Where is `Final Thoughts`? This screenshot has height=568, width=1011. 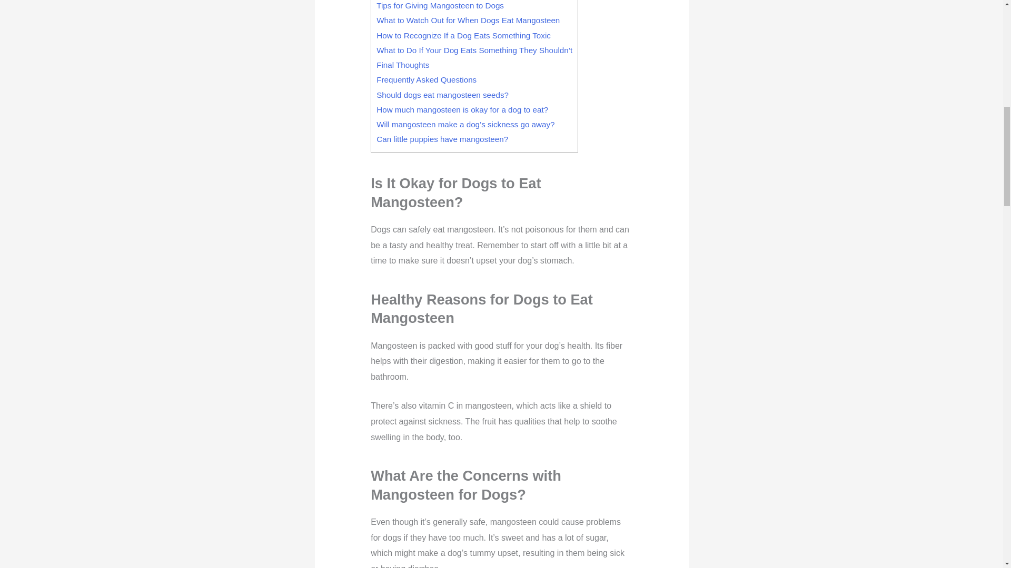 Final Thoughts is located at coordinates (402, 64).